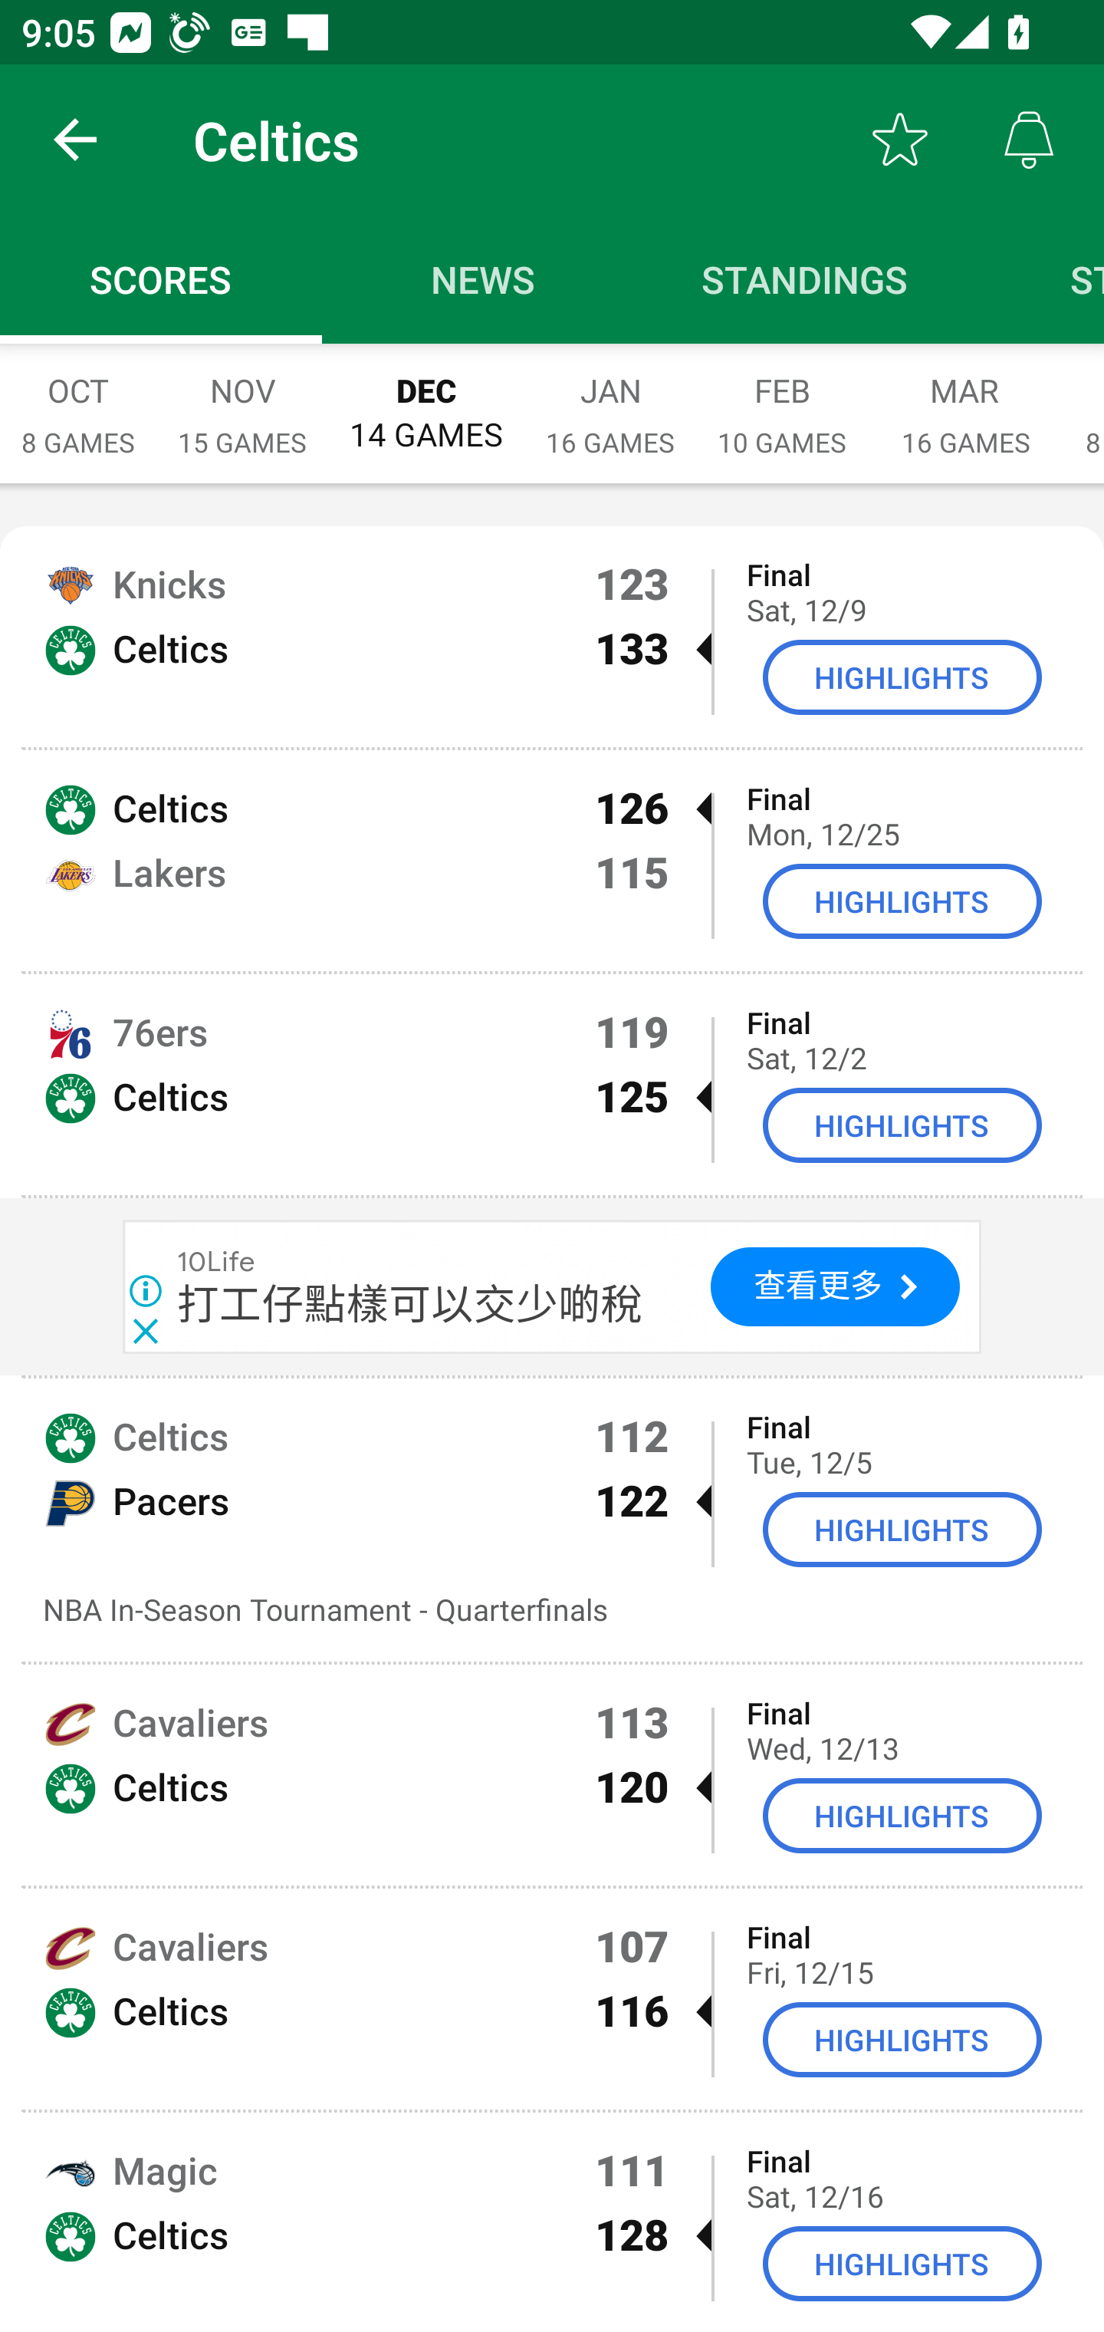  I want to click on HIGHLIGHTS, so click(902, 677).